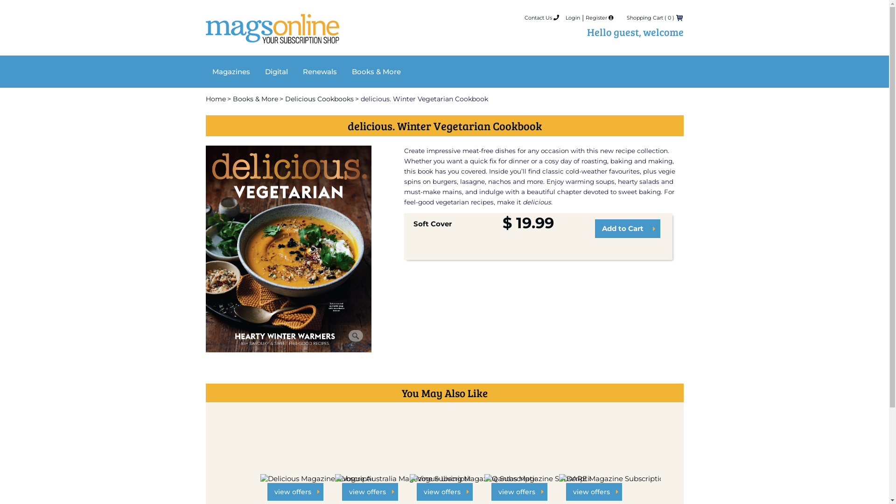 The width and height of the screenshot is (896, 504). Describe the element at coordinates (276, 72) in the screenshot. I see `Digital` at that location.